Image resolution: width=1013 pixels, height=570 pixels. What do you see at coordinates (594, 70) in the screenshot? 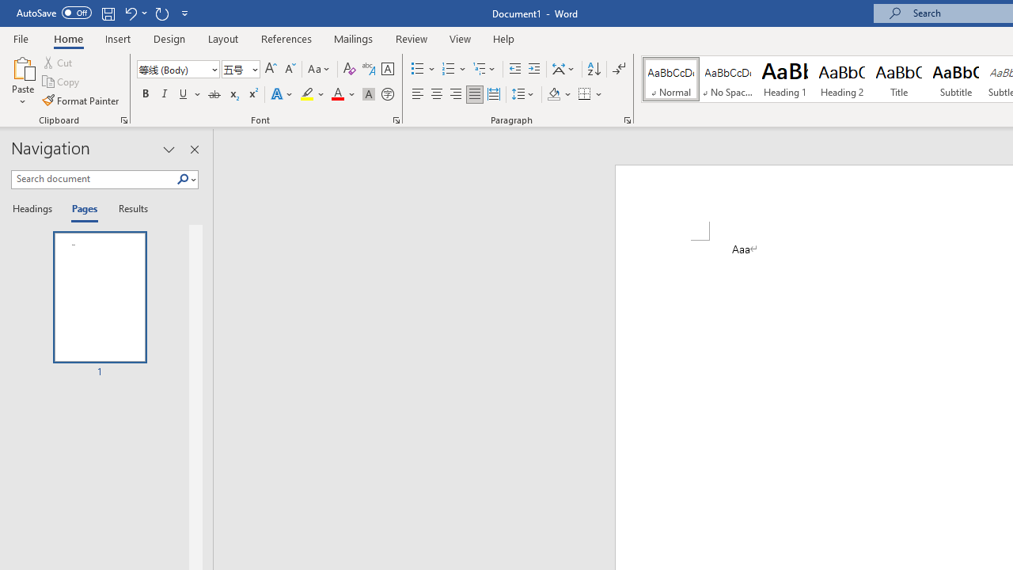
I see `Sort...` at bounding box center [594, 70].